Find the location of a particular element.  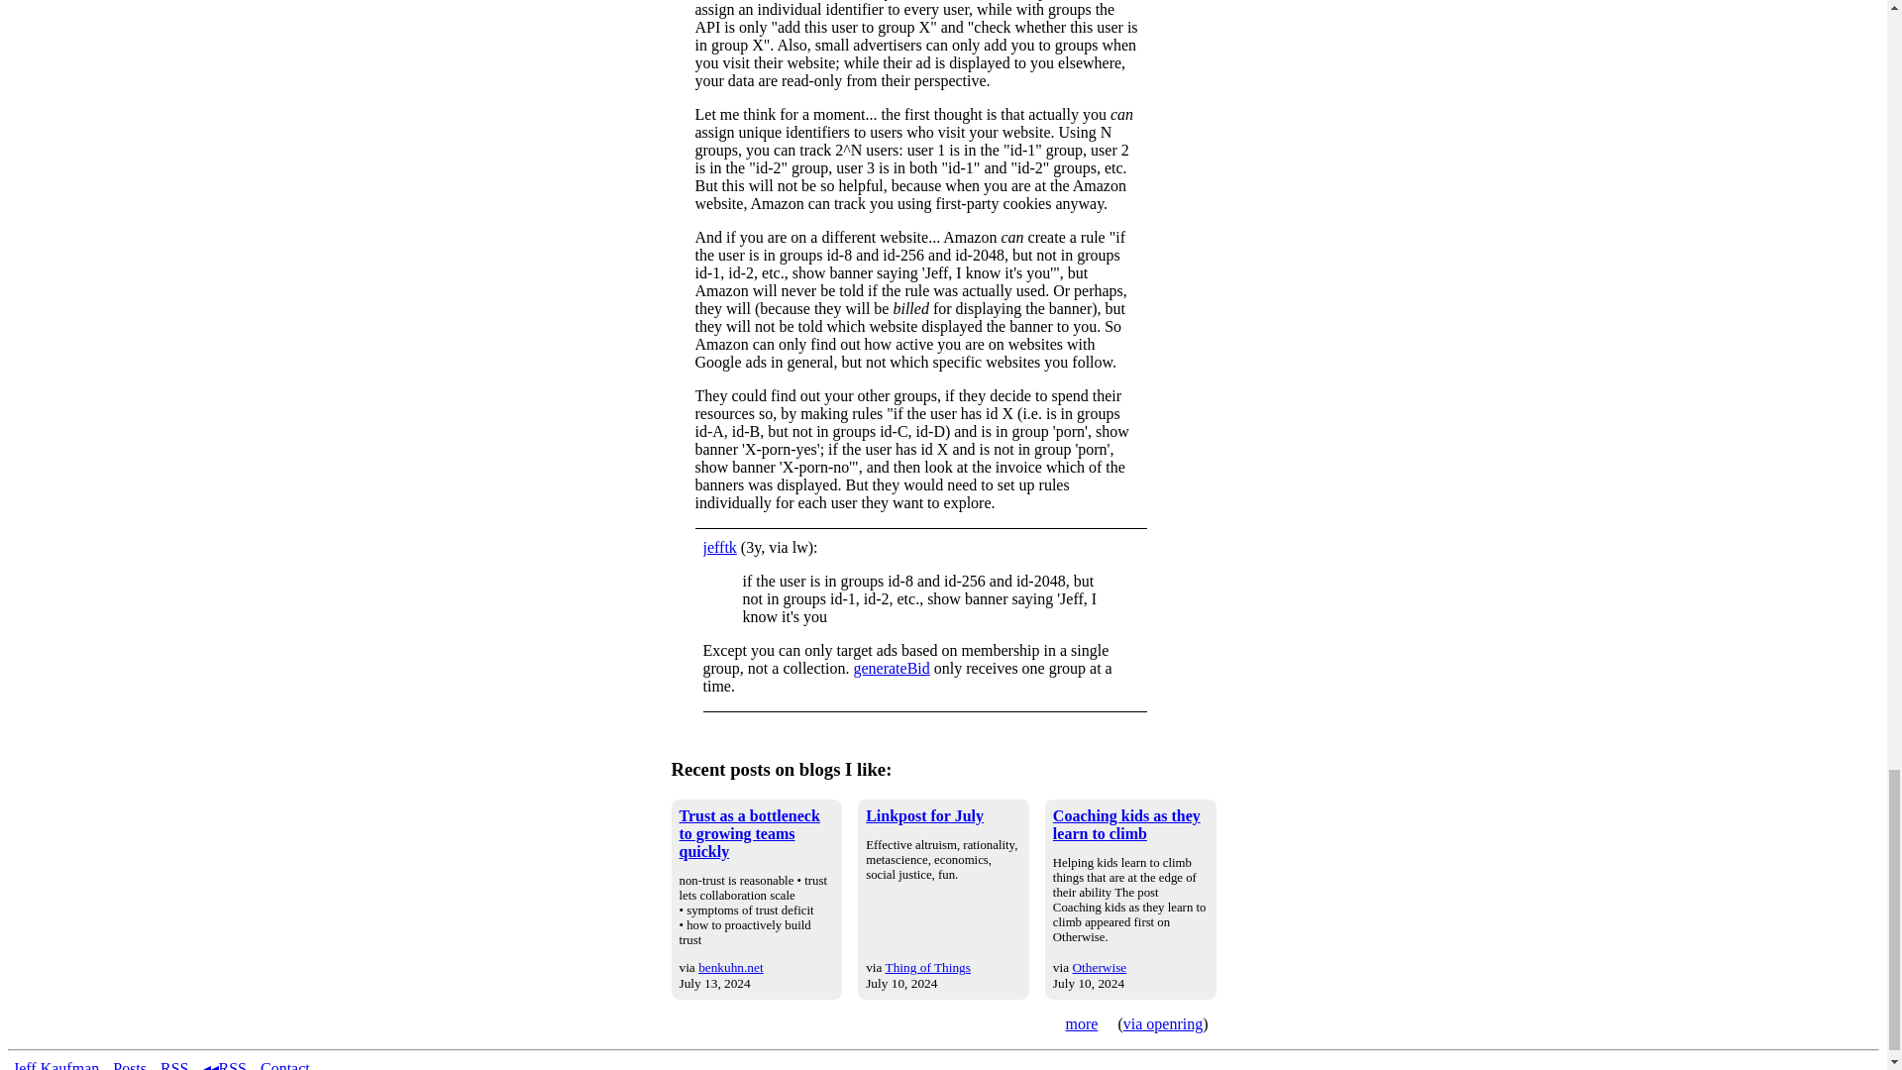

Linkpost for July is located at coordinates (923, 815).